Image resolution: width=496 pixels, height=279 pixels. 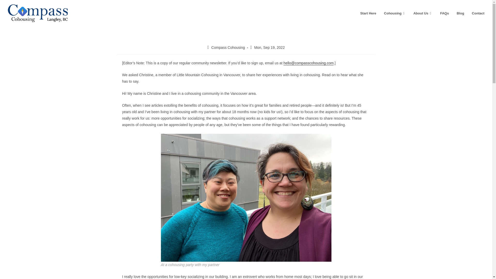 What do you see at coordinates (228, 48) in the screenshot?
I see `Compass Cohousing` at bounding box center [228, 48].